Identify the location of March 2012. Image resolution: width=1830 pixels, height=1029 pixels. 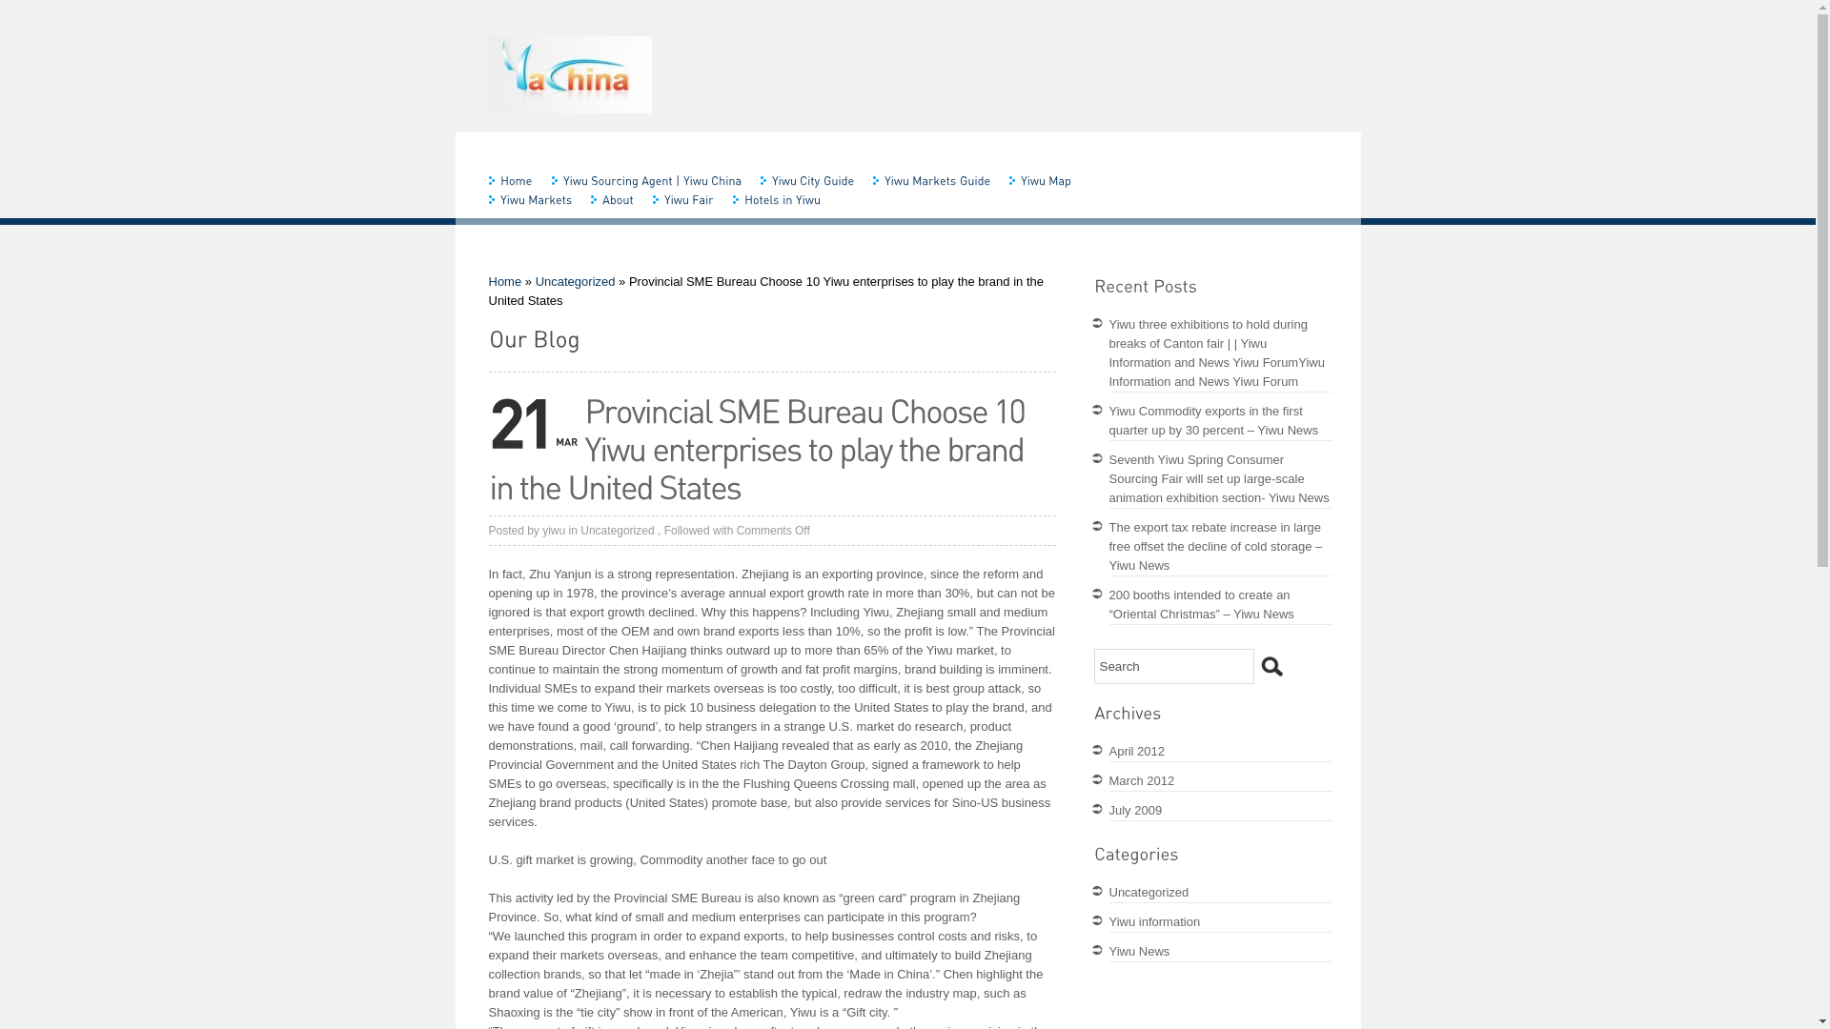
(1142, 781).